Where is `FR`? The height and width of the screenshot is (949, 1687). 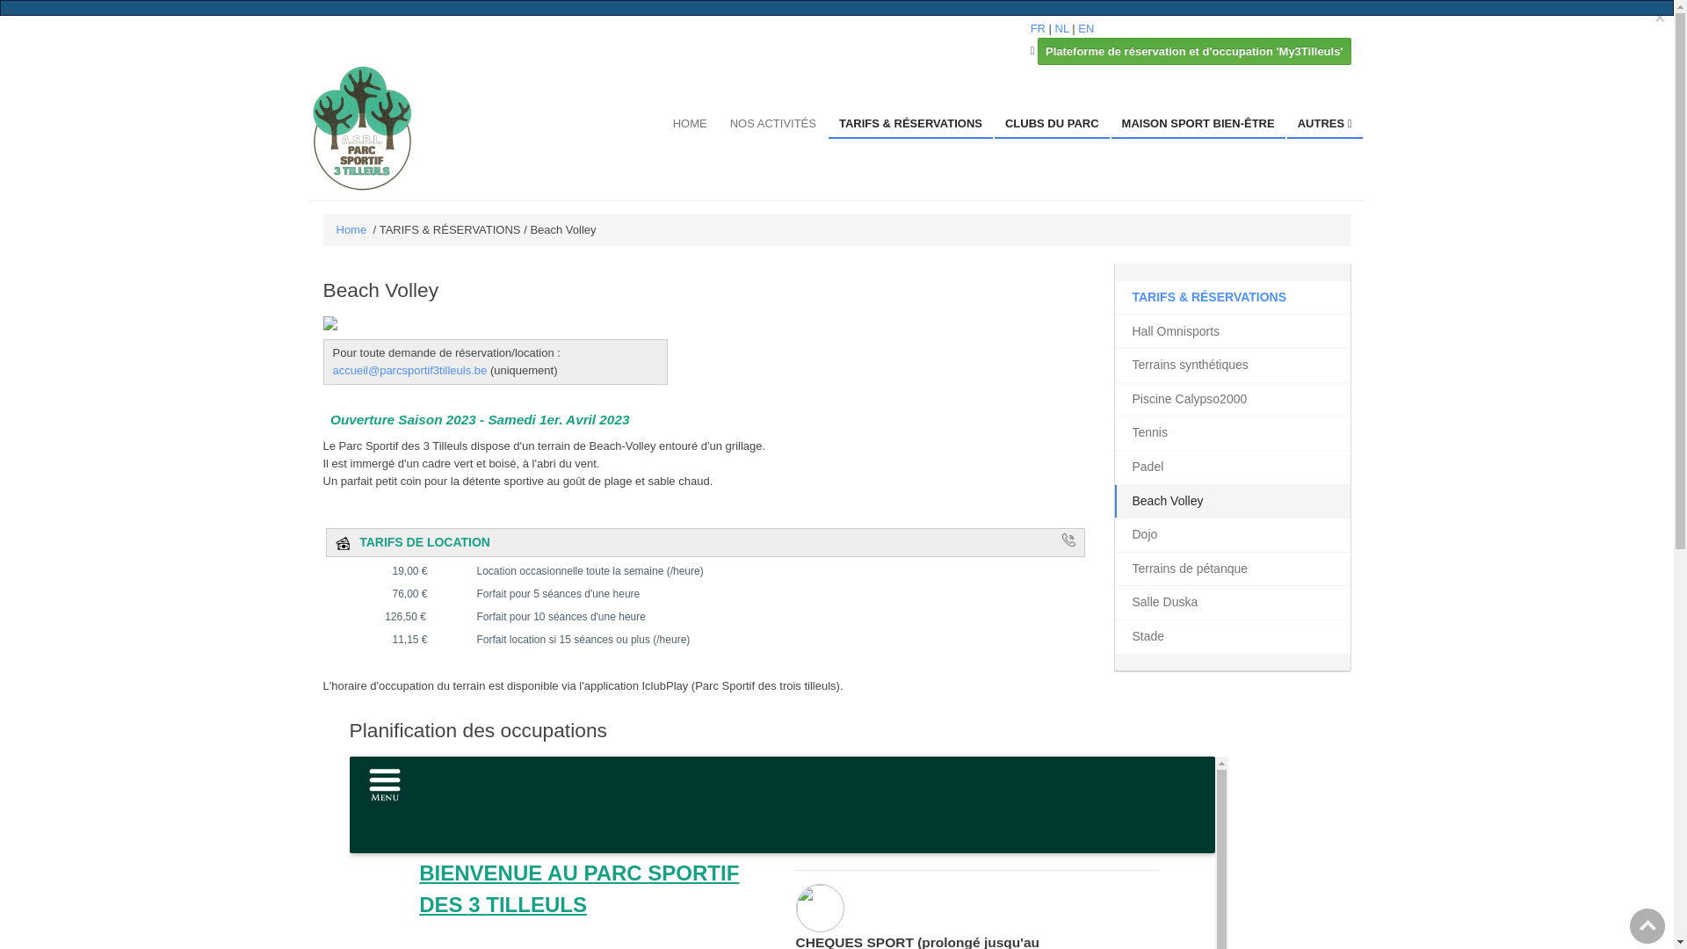
FR is located at coordinates (1039, 28).